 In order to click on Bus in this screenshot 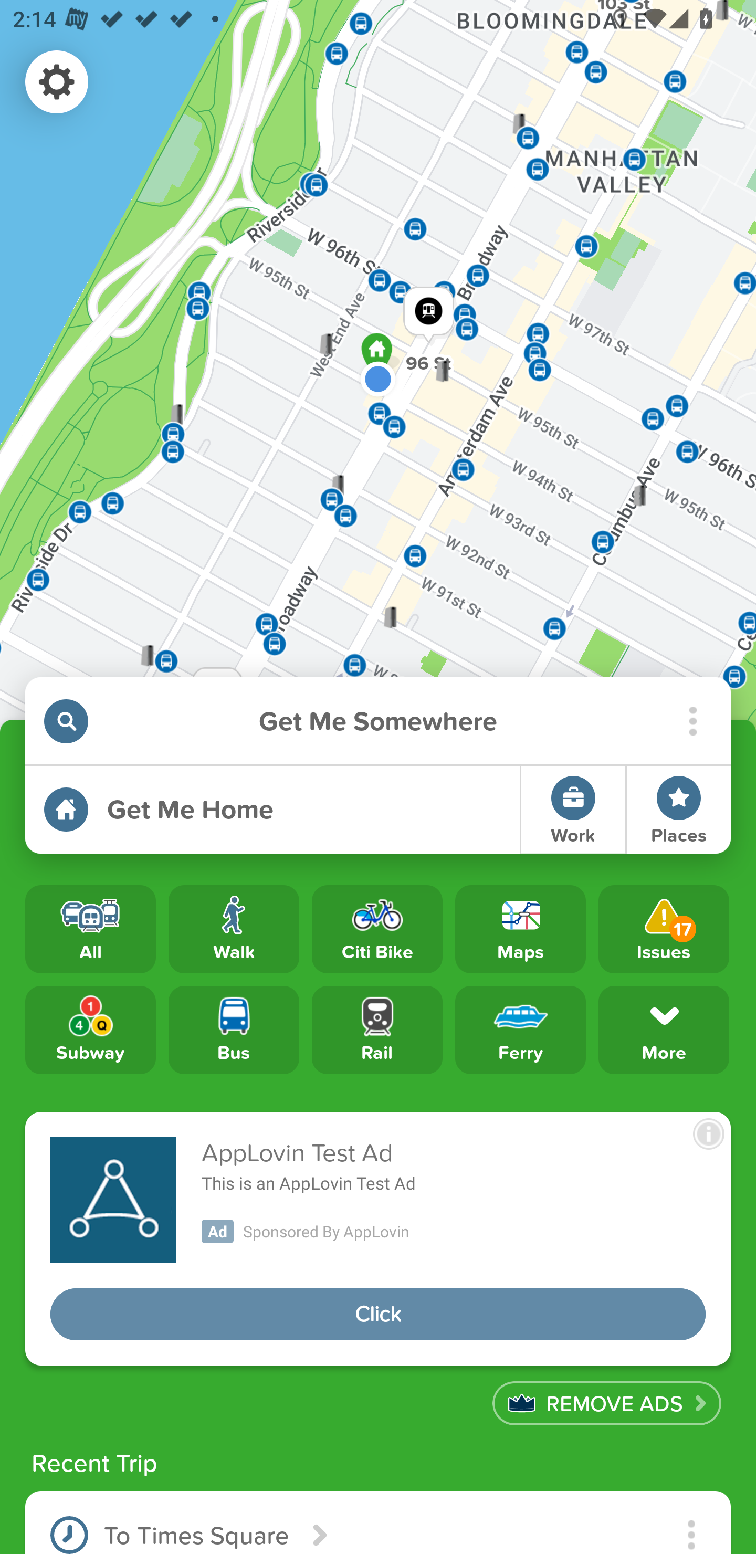, I will do `click(234, 1029)`.